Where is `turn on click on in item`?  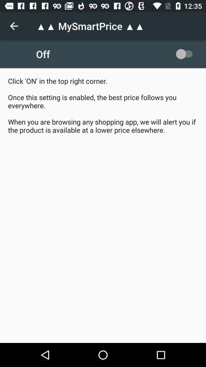 turn on click on in item is located at coordinates (103, 106).